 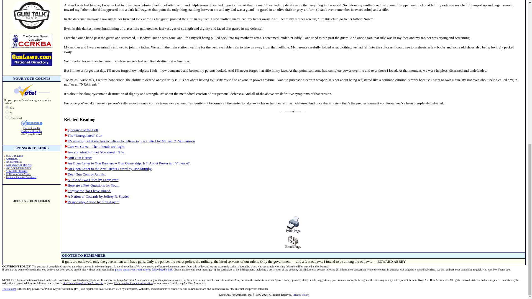 I want to click on 1, so click(x=7, y=107).